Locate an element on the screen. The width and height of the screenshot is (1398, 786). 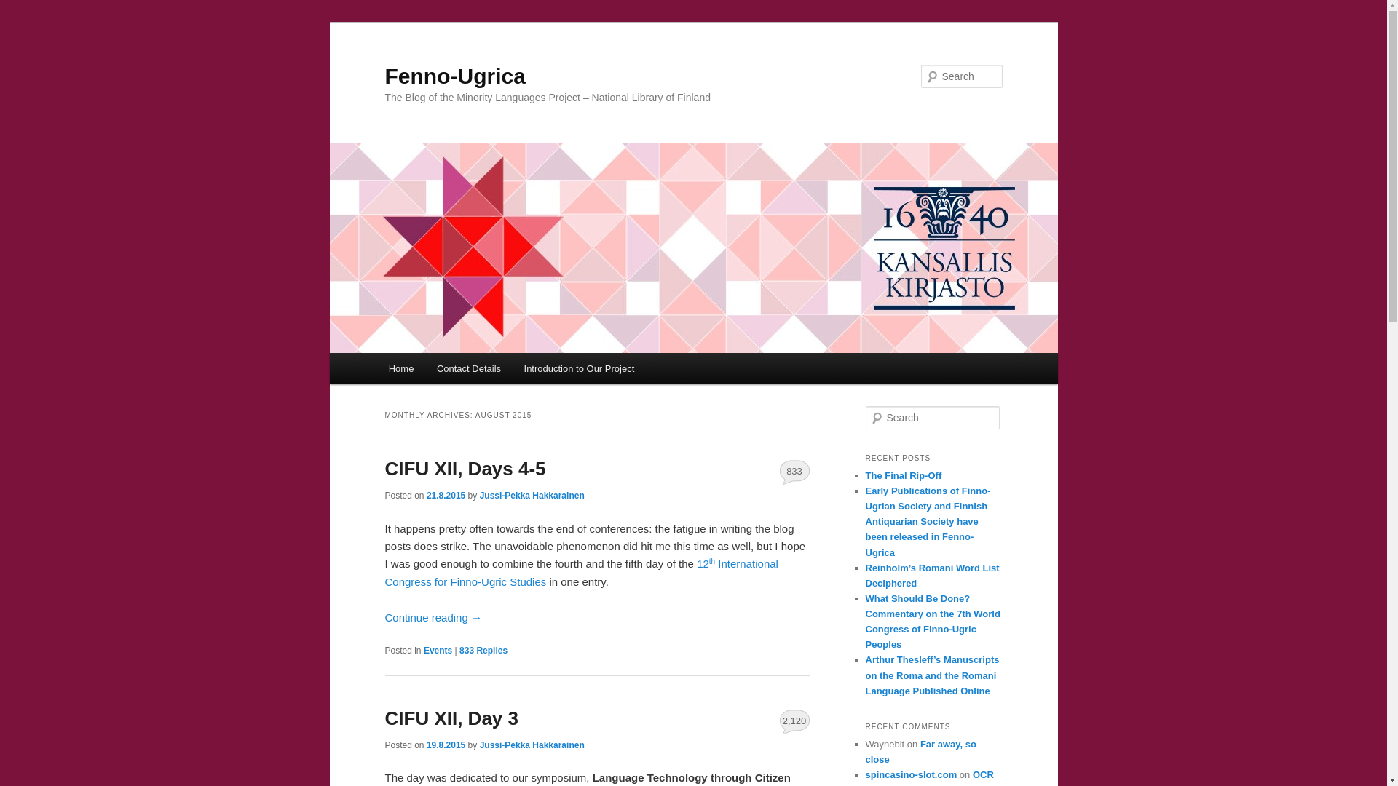
833 is located at coordinates (794, 472).